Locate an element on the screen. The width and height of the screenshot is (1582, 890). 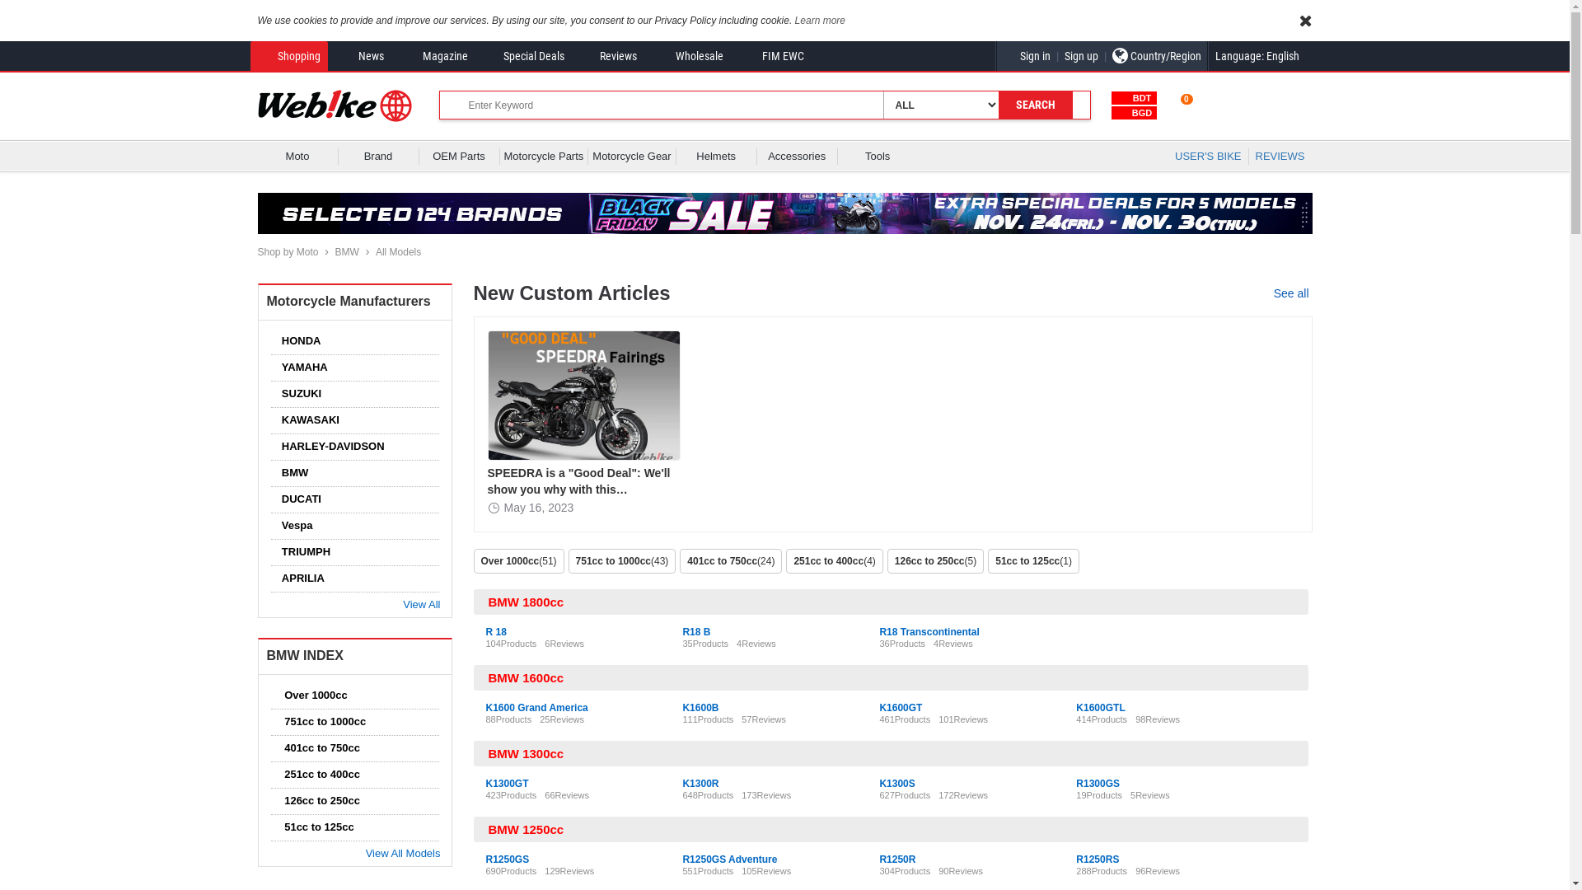
K1600B is located at coordinates (700, 708).